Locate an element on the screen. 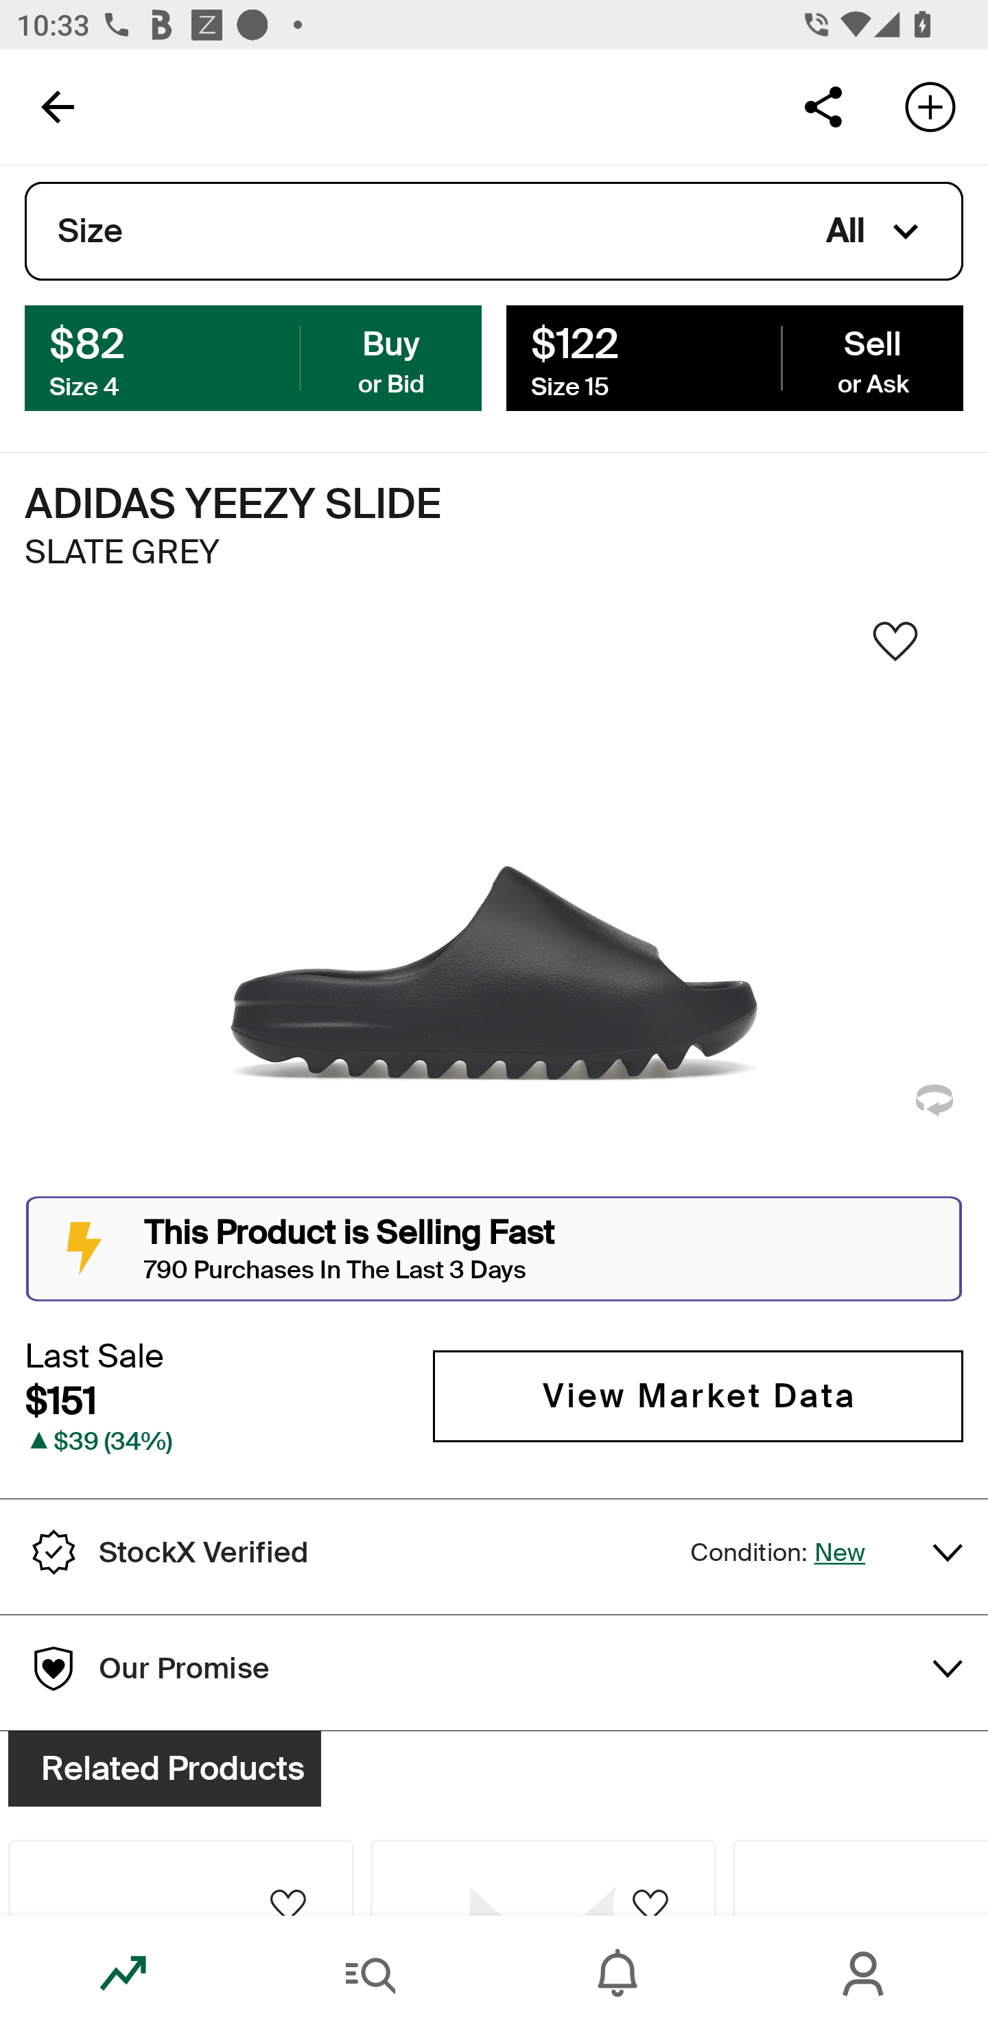  Add is located at coordinates (930, 106).